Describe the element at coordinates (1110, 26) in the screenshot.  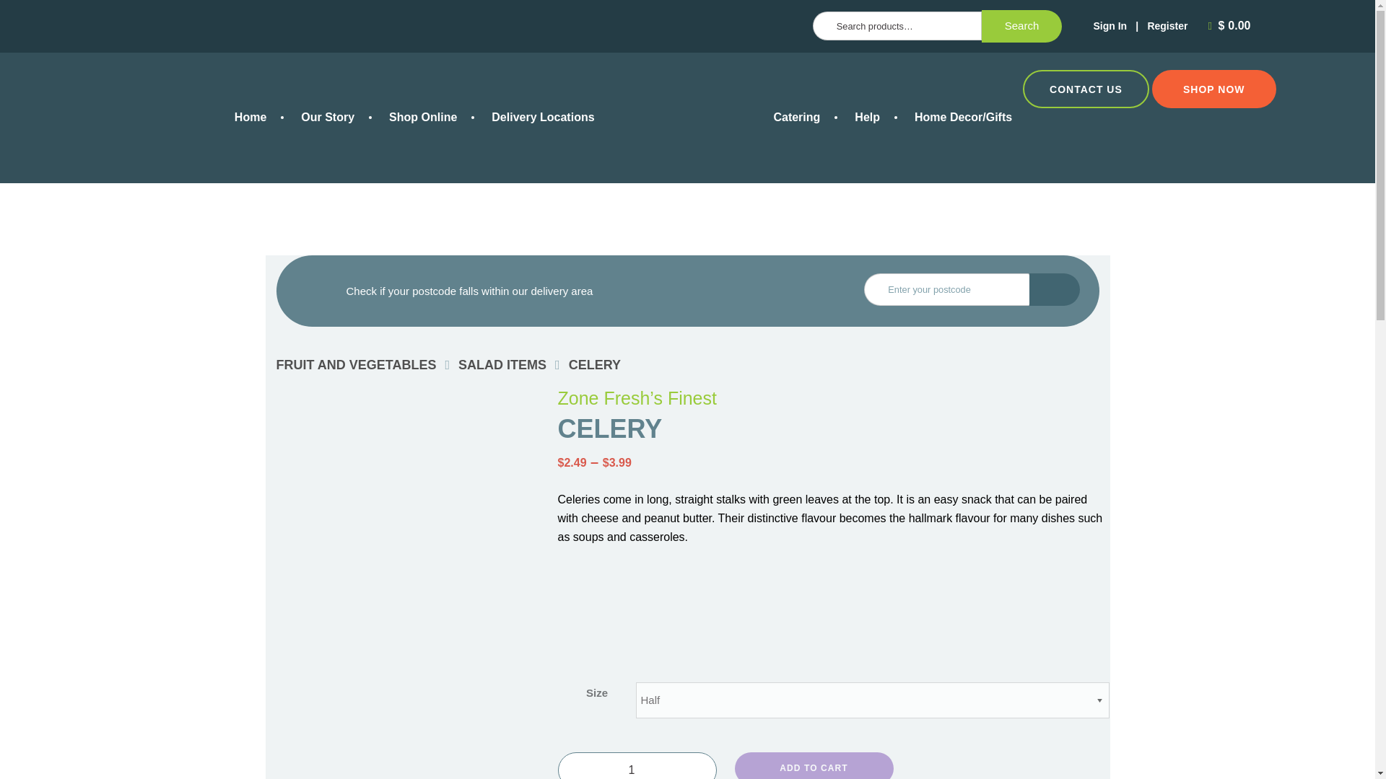
I see `Sign In` at that location.